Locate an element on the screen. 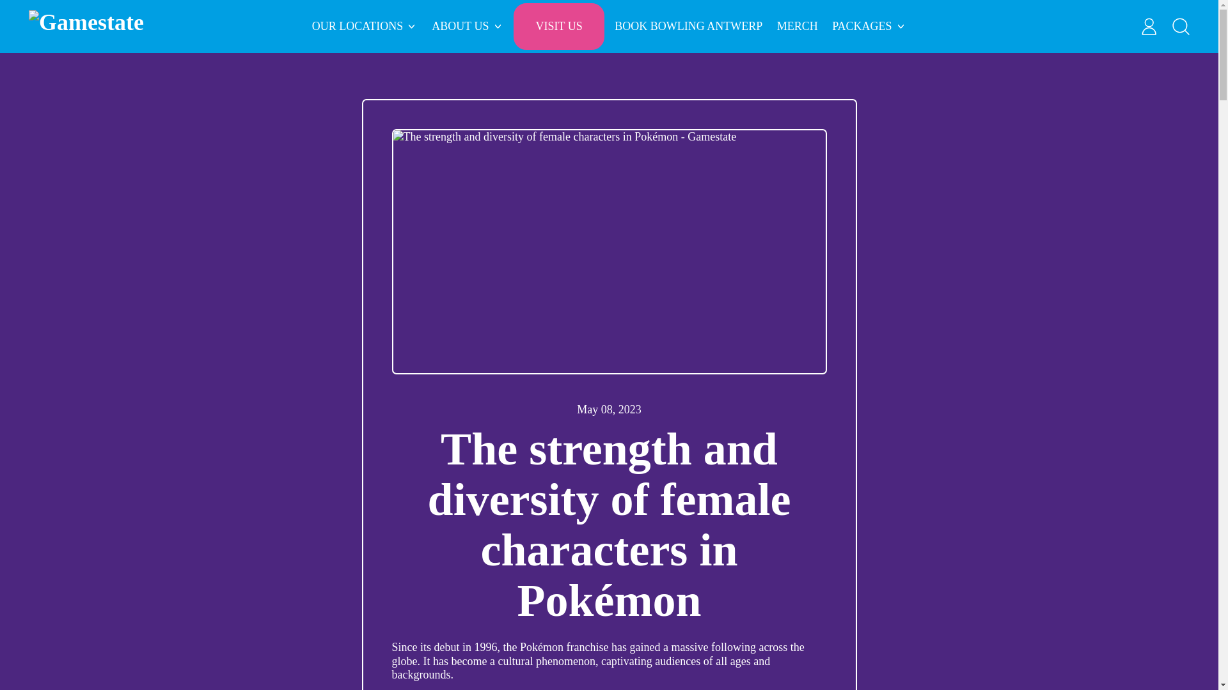 The image size is (1228, 690). Search our site is located at coordinates (1181, 26).